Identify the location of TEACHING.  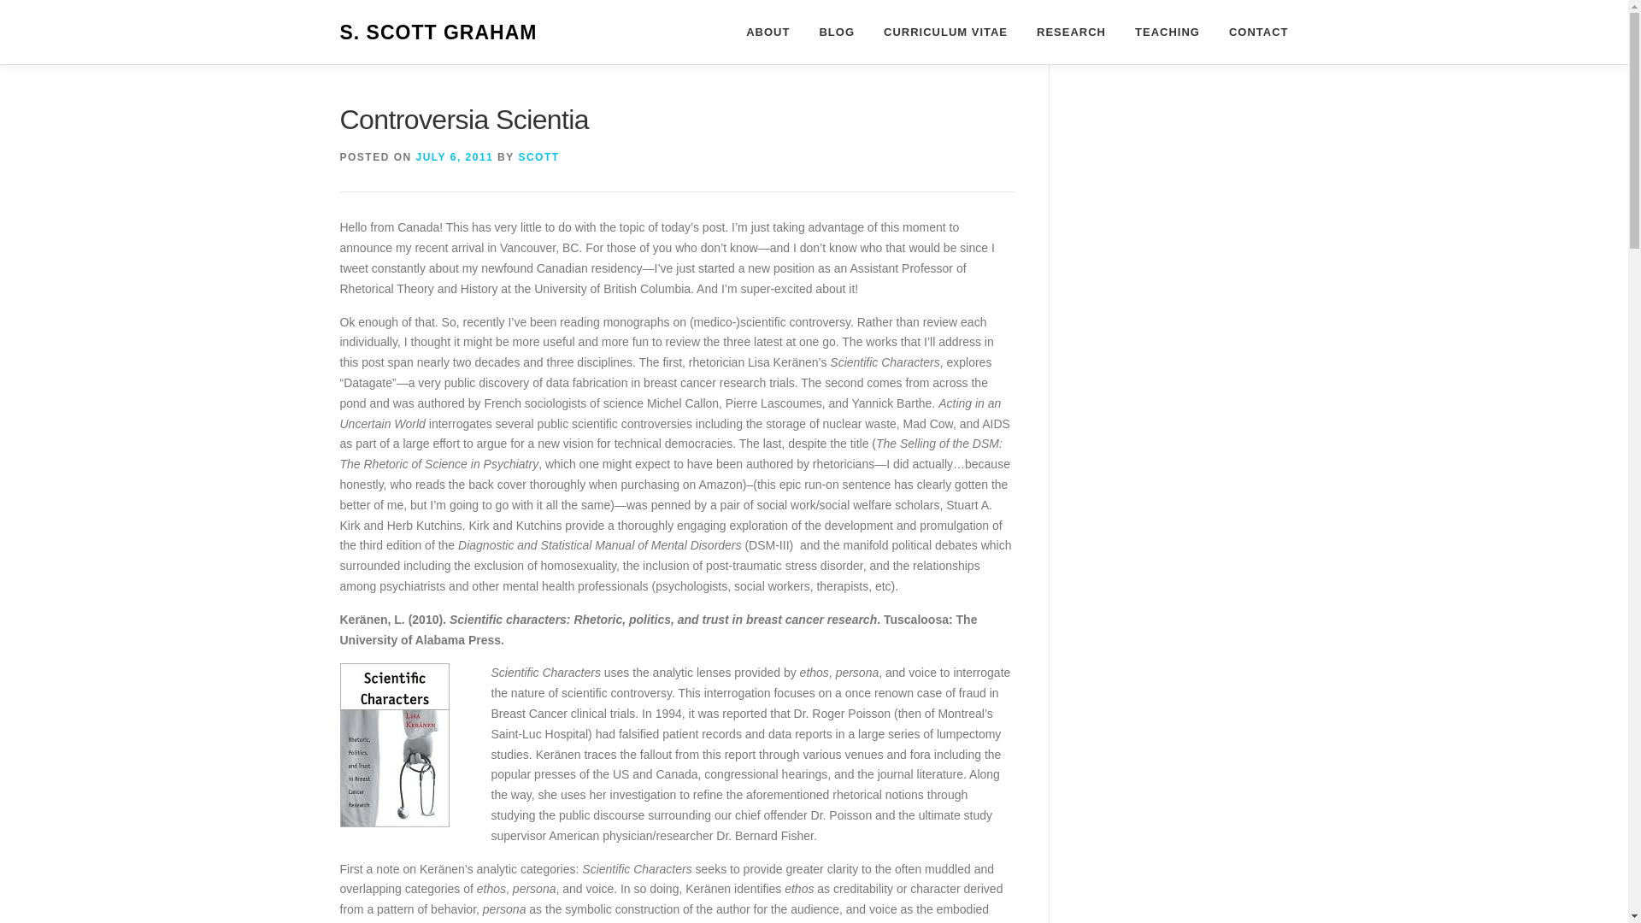
(1168, 32).